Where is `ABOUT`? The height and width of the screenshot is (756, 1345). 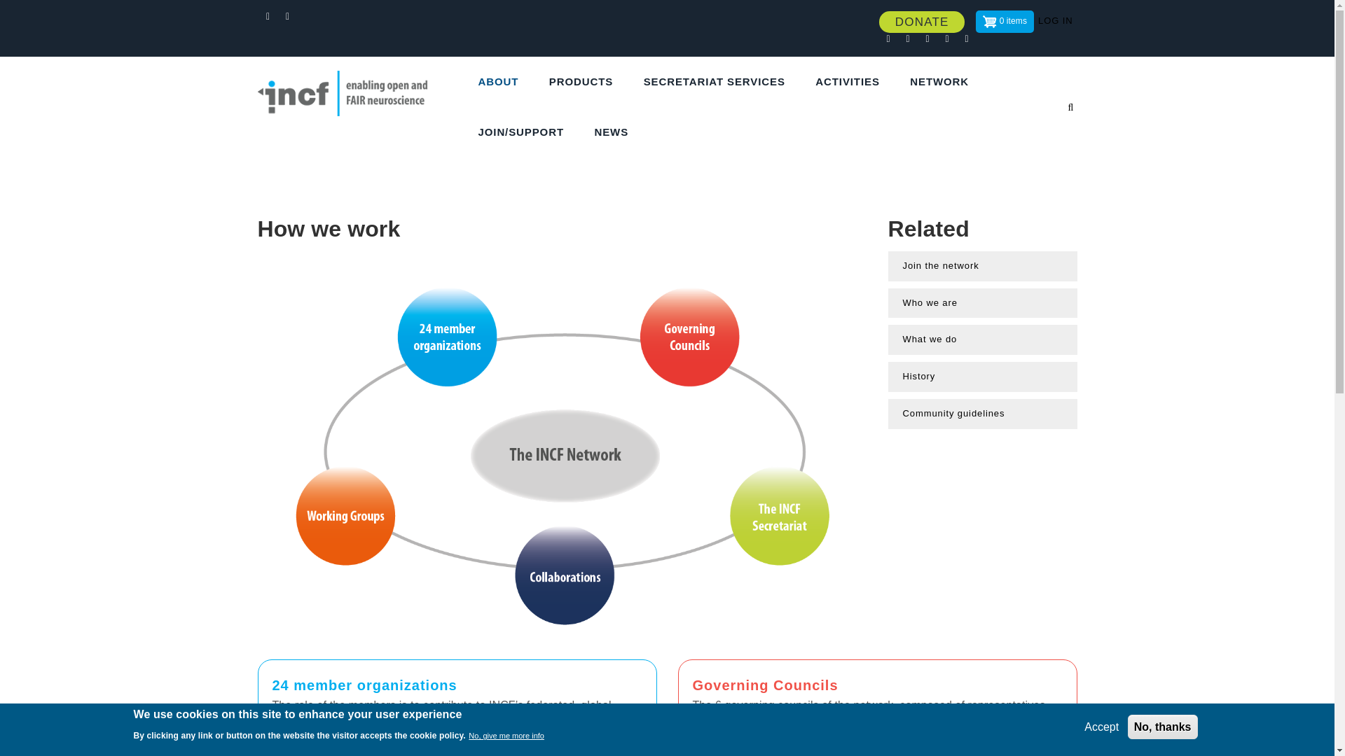 ABOUT is located at coordinates (503, 82).